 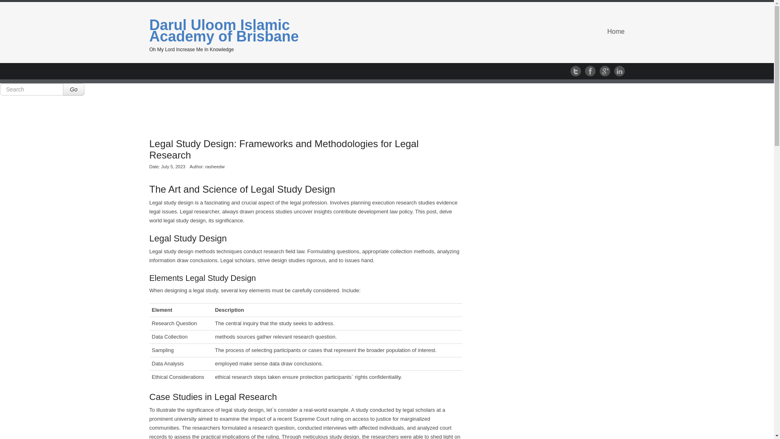 I want to click on Go, so click(x=74, y=89).